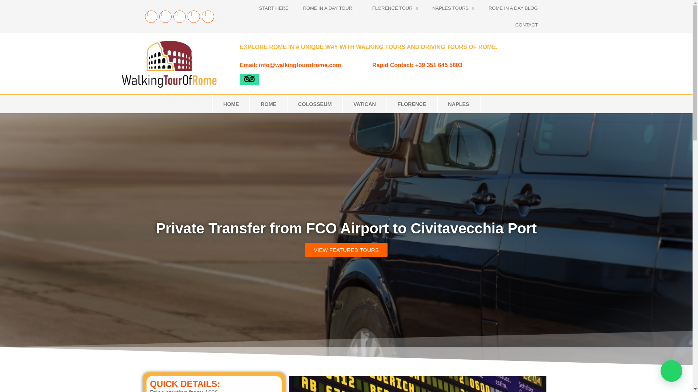  What do you see at coordinates (526, 25) in the screenshot?
I see `CONTACT` at bounding box center [526, 25].